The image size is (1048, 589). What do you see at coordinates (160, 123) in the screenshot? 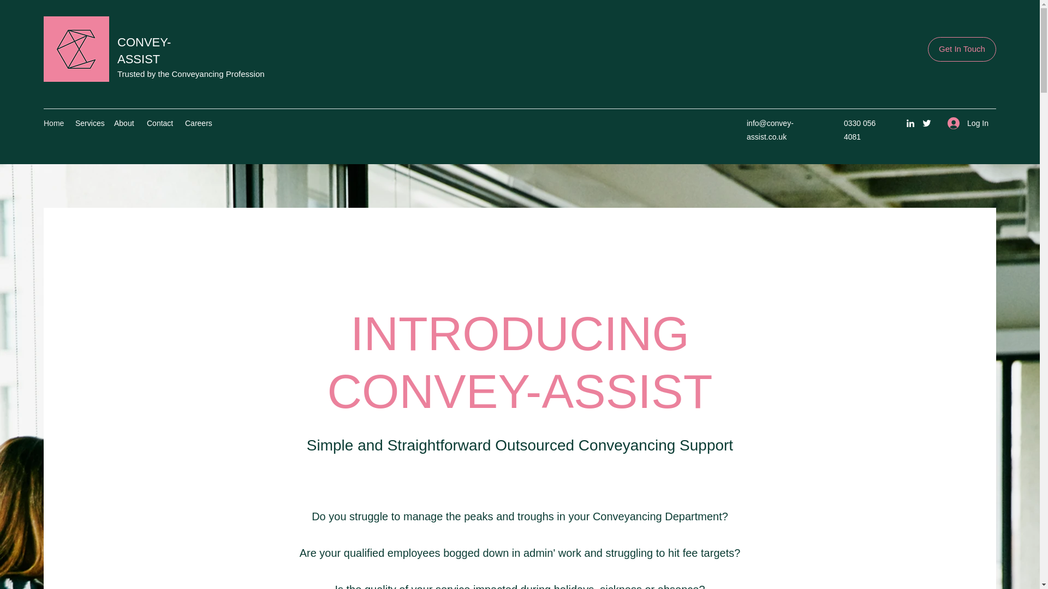
I see `Contact` at bounding box center [160, 123].